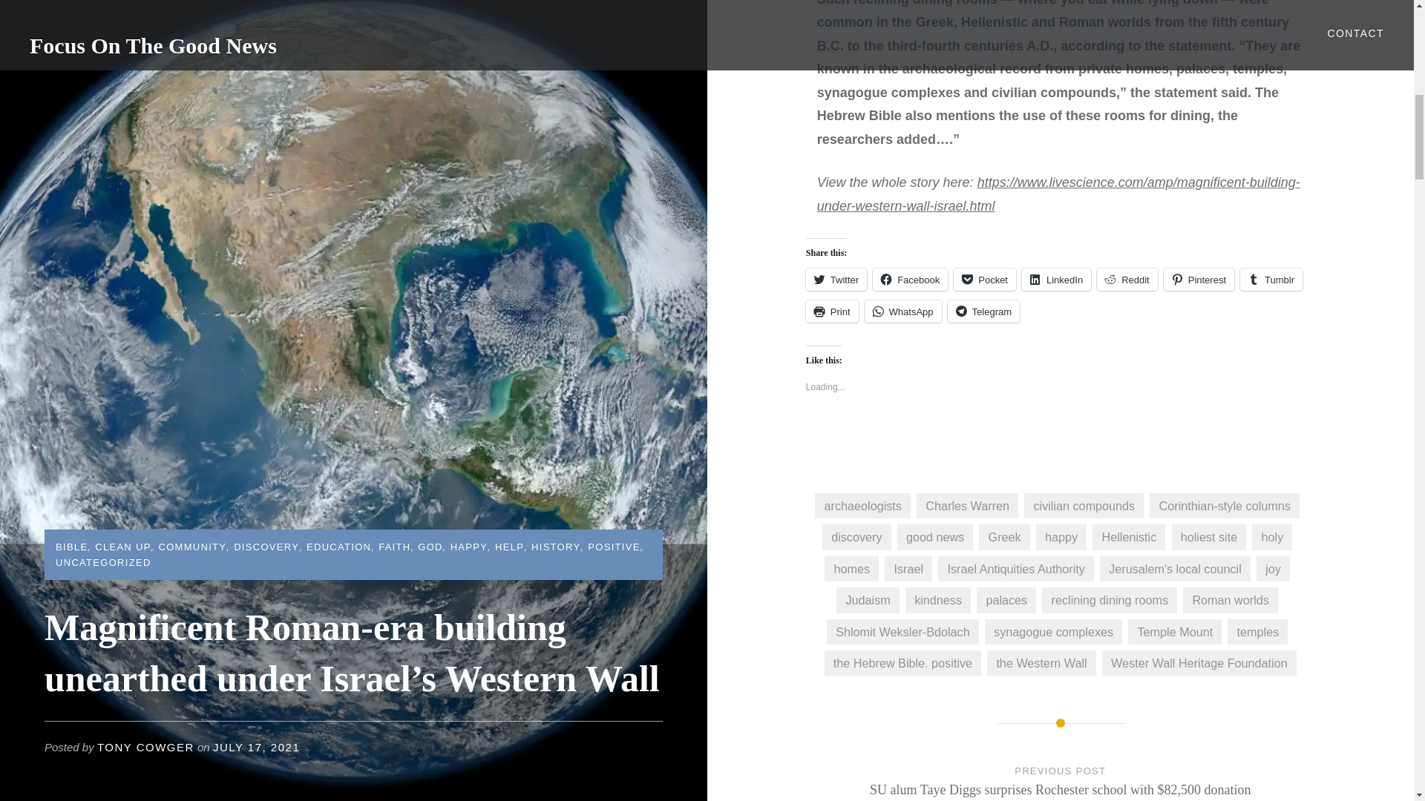 This screenshot has height=801, width=1425. What do you see at coordinates (833, 311) in the screenshot?
I see `Click to print` at bounding box center [833, 311].